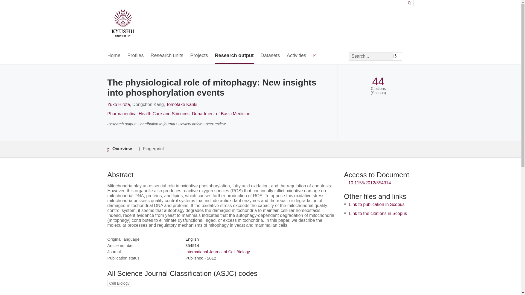  Describe the element at coordinates (118, 104) in the screenshot. I see `Yuko Hirota` at that location.